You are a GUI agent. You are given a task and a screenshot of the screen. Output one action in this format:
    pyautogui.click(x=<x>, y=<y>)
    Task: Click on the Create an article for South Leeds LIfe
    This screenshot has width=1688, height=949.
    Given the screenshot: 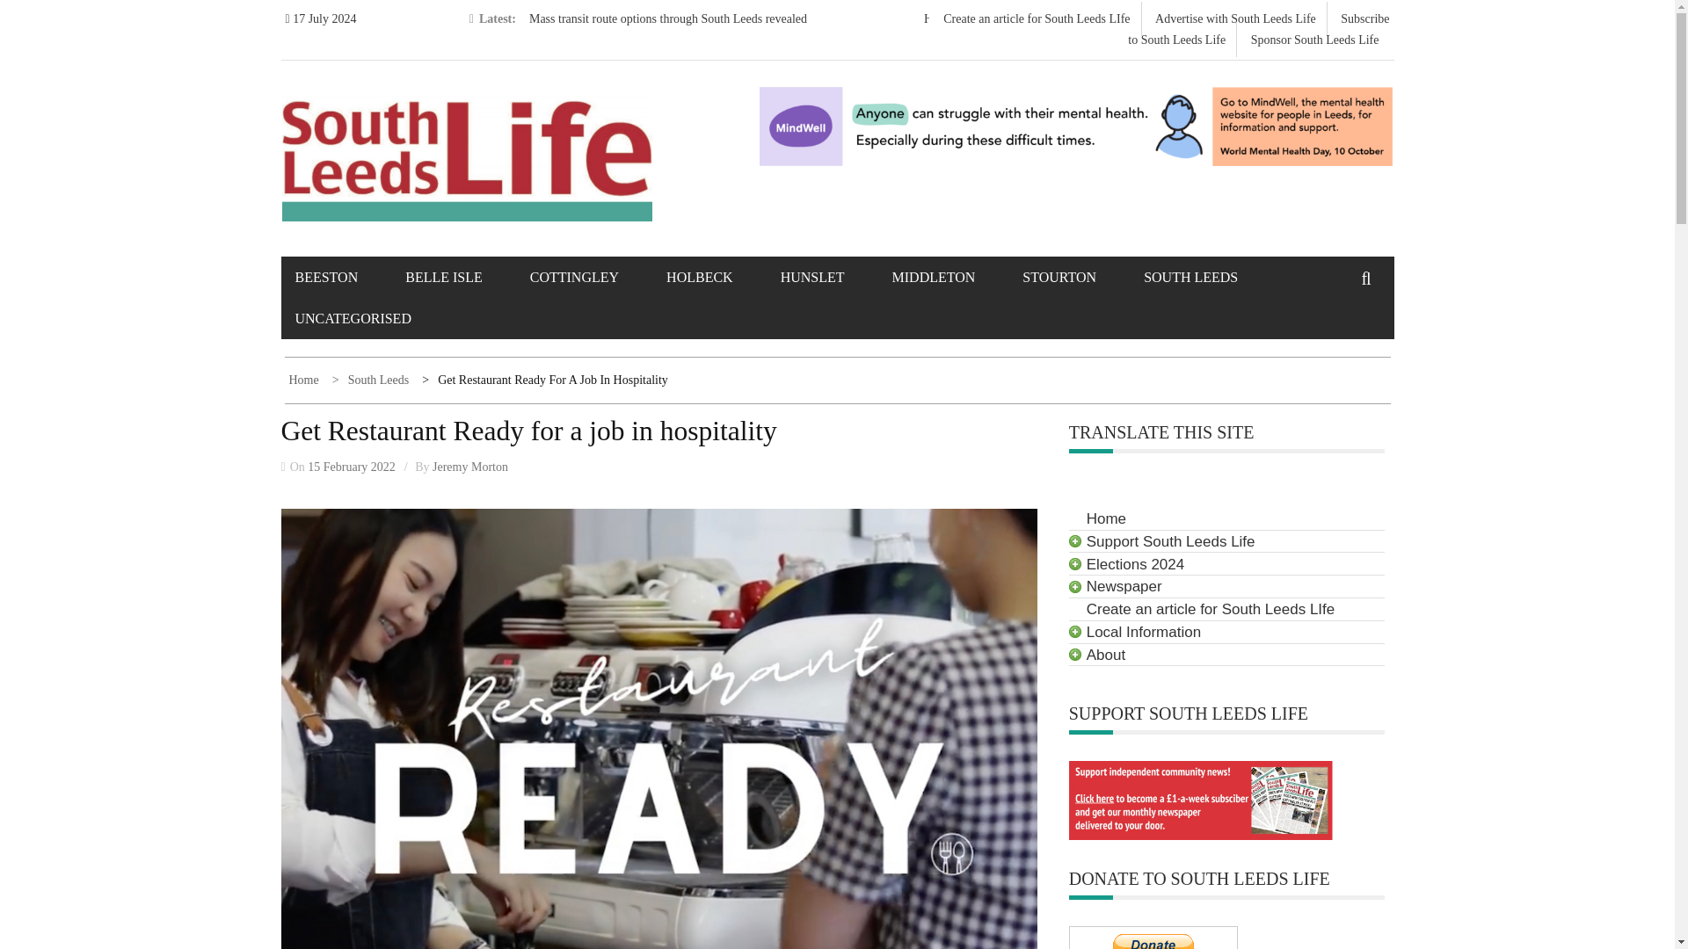 What is the action you would take?
    pyautogui.click(x=1036, y=19)
    